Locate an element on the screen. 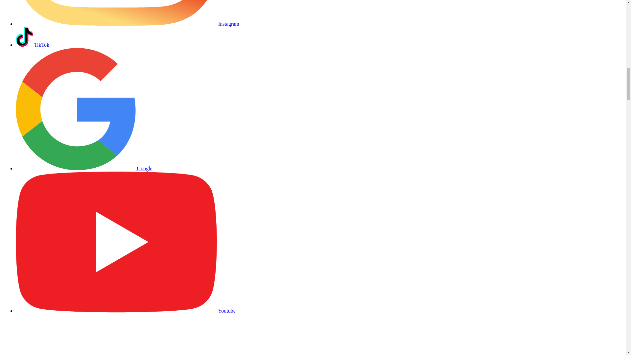  Google is located at coordinates (84, 168).